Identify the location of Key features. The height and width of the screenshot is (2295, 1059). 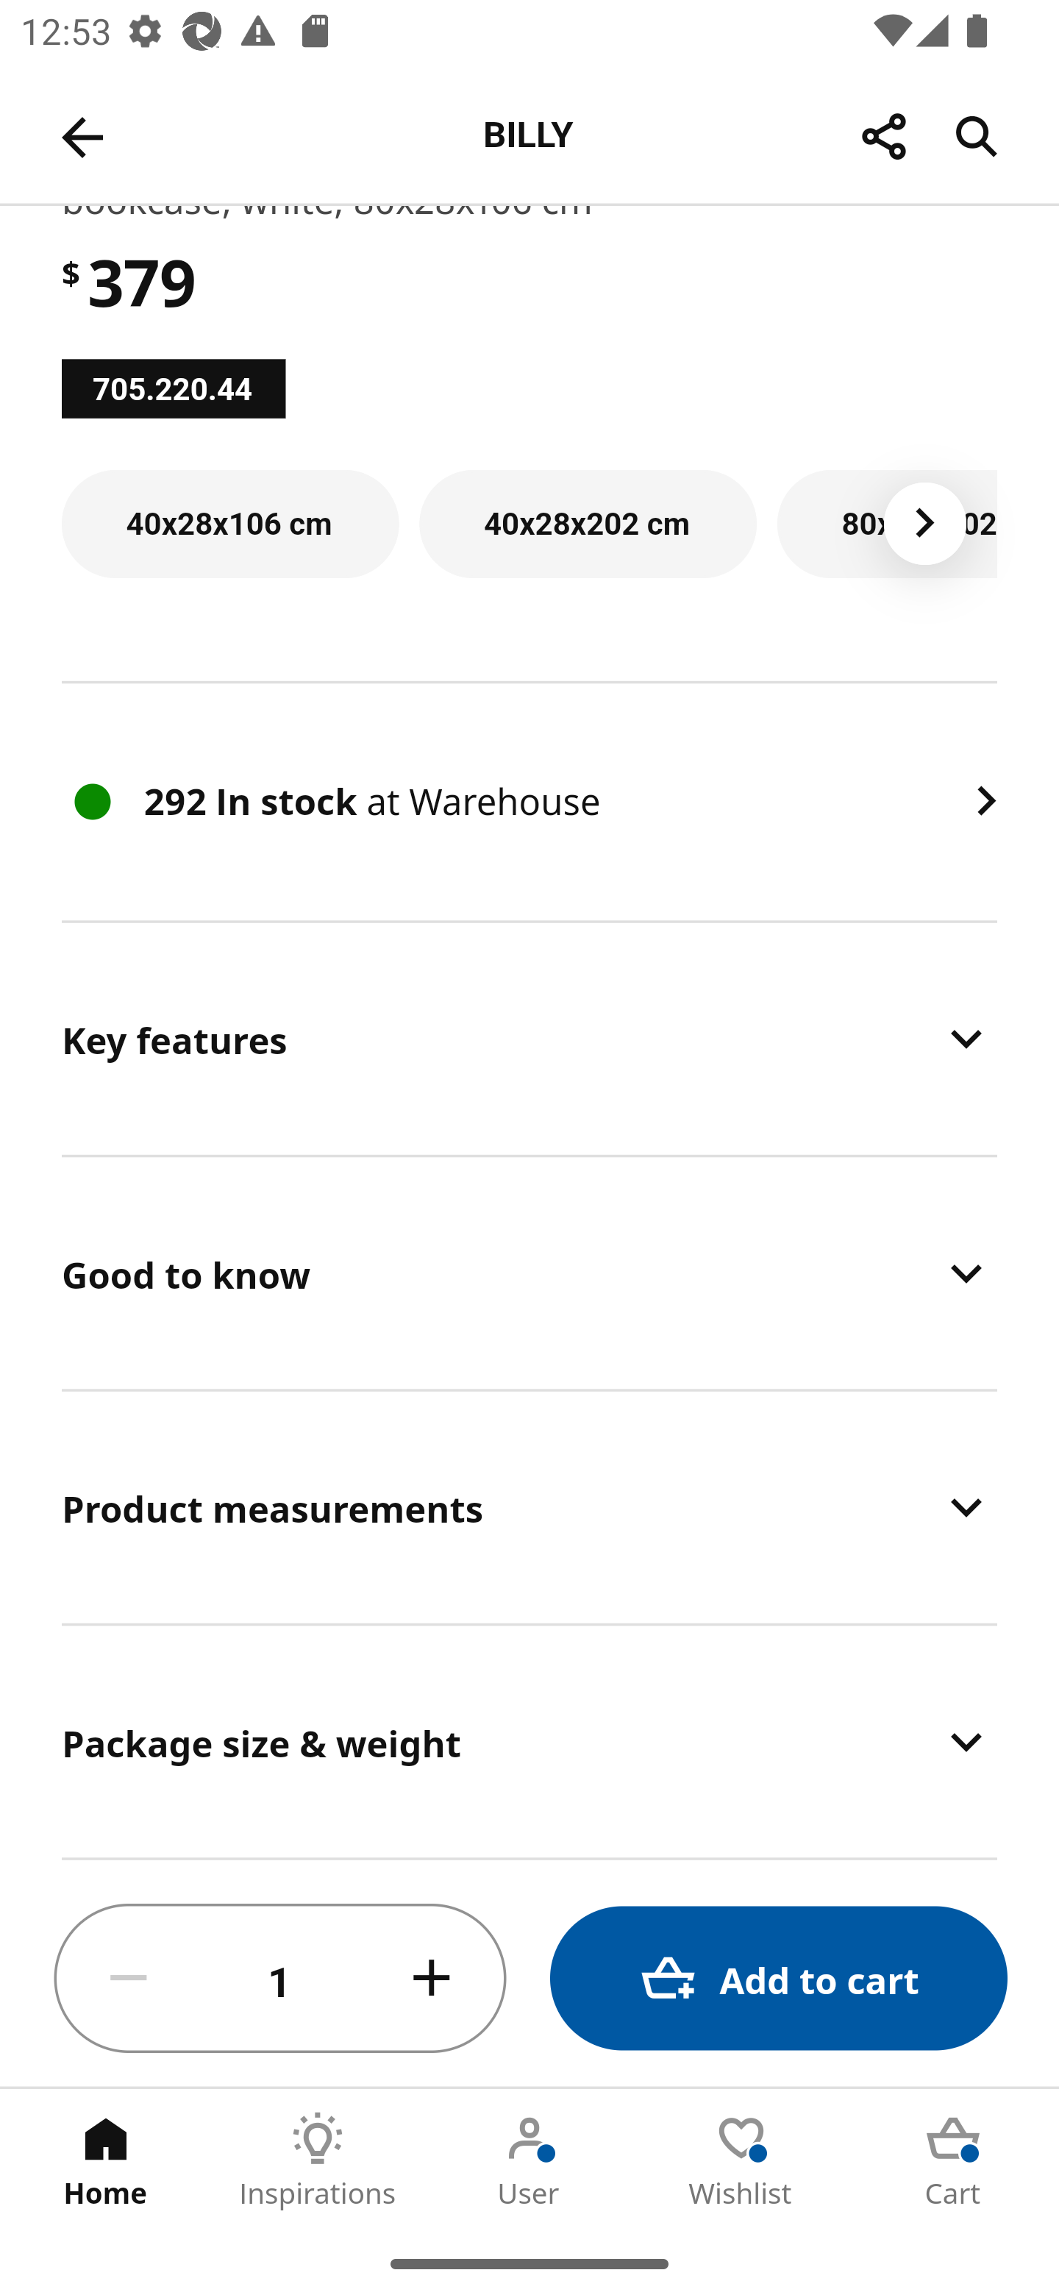
(529, 1039).